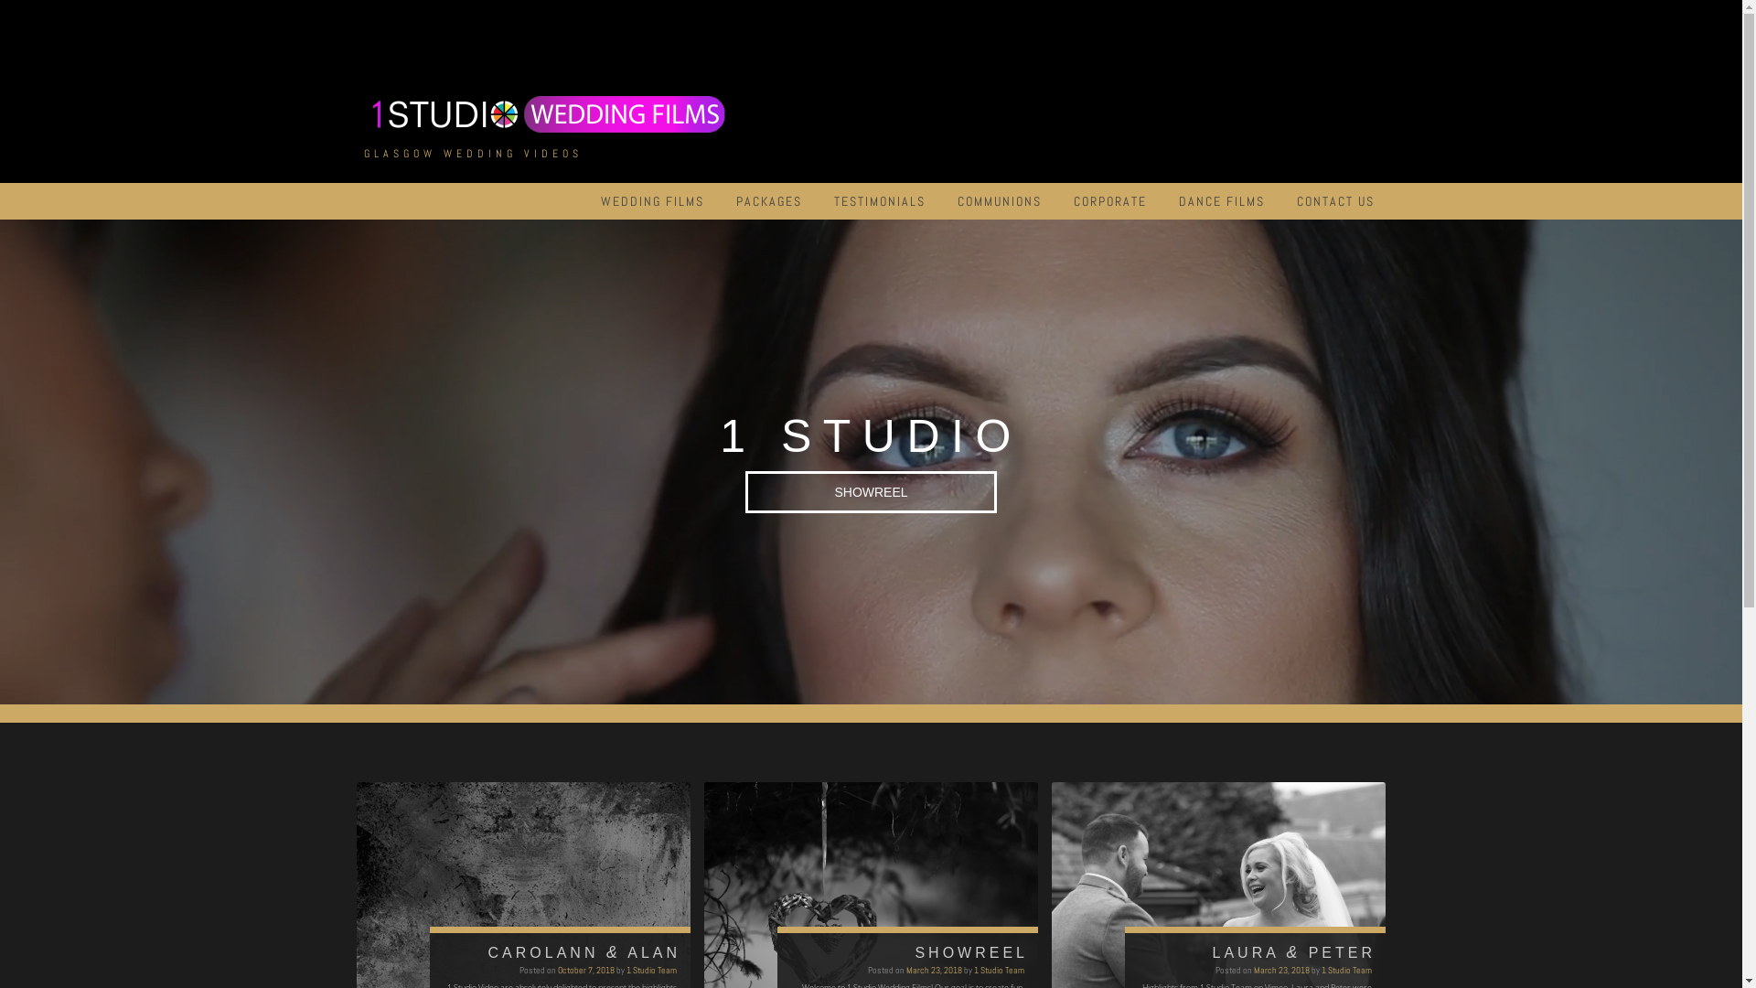 This screenshot has width=1756, height=988. Describe the element at coordinates (651, 201) in the screenshot. I see `WEDDING FILMS` at that location.